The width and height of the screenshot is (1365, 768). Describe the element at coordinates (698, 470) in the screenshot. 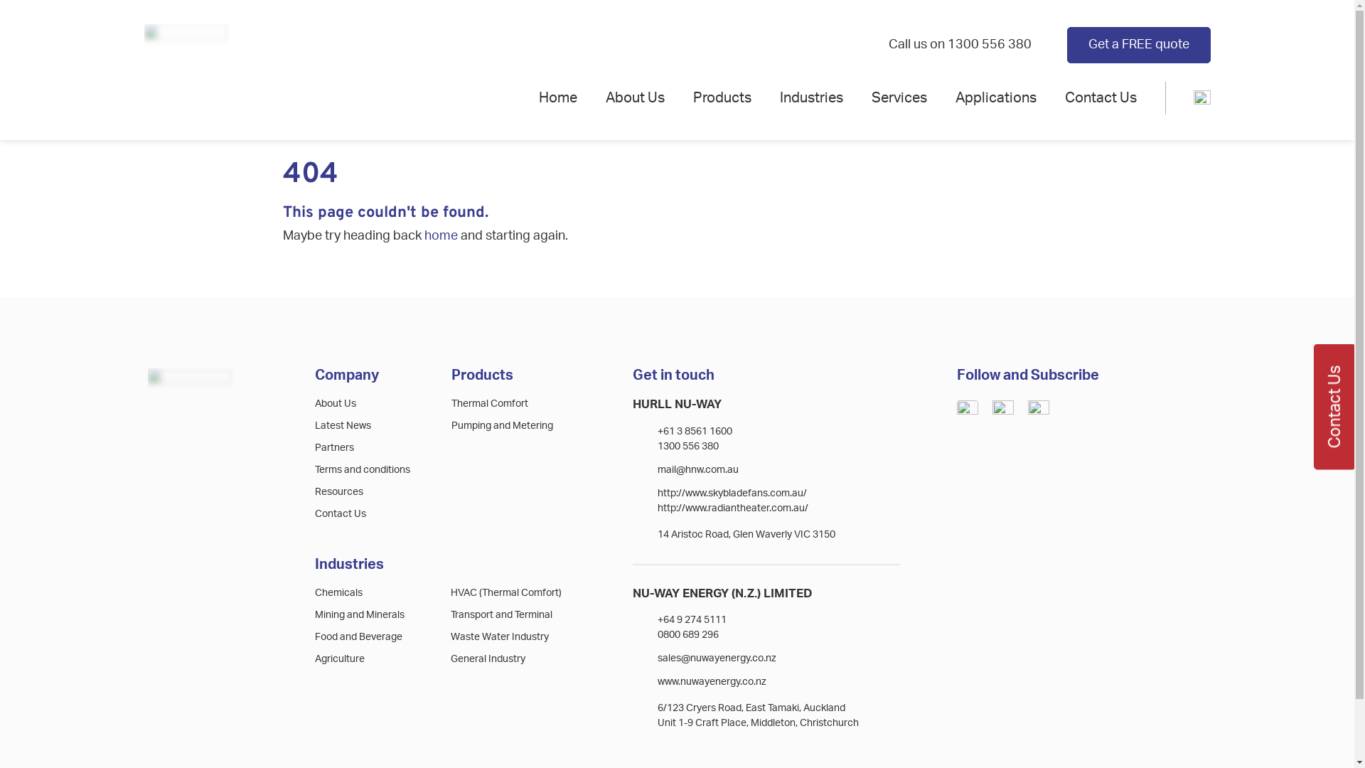

I see `mail@hnw.com.au` at that location.